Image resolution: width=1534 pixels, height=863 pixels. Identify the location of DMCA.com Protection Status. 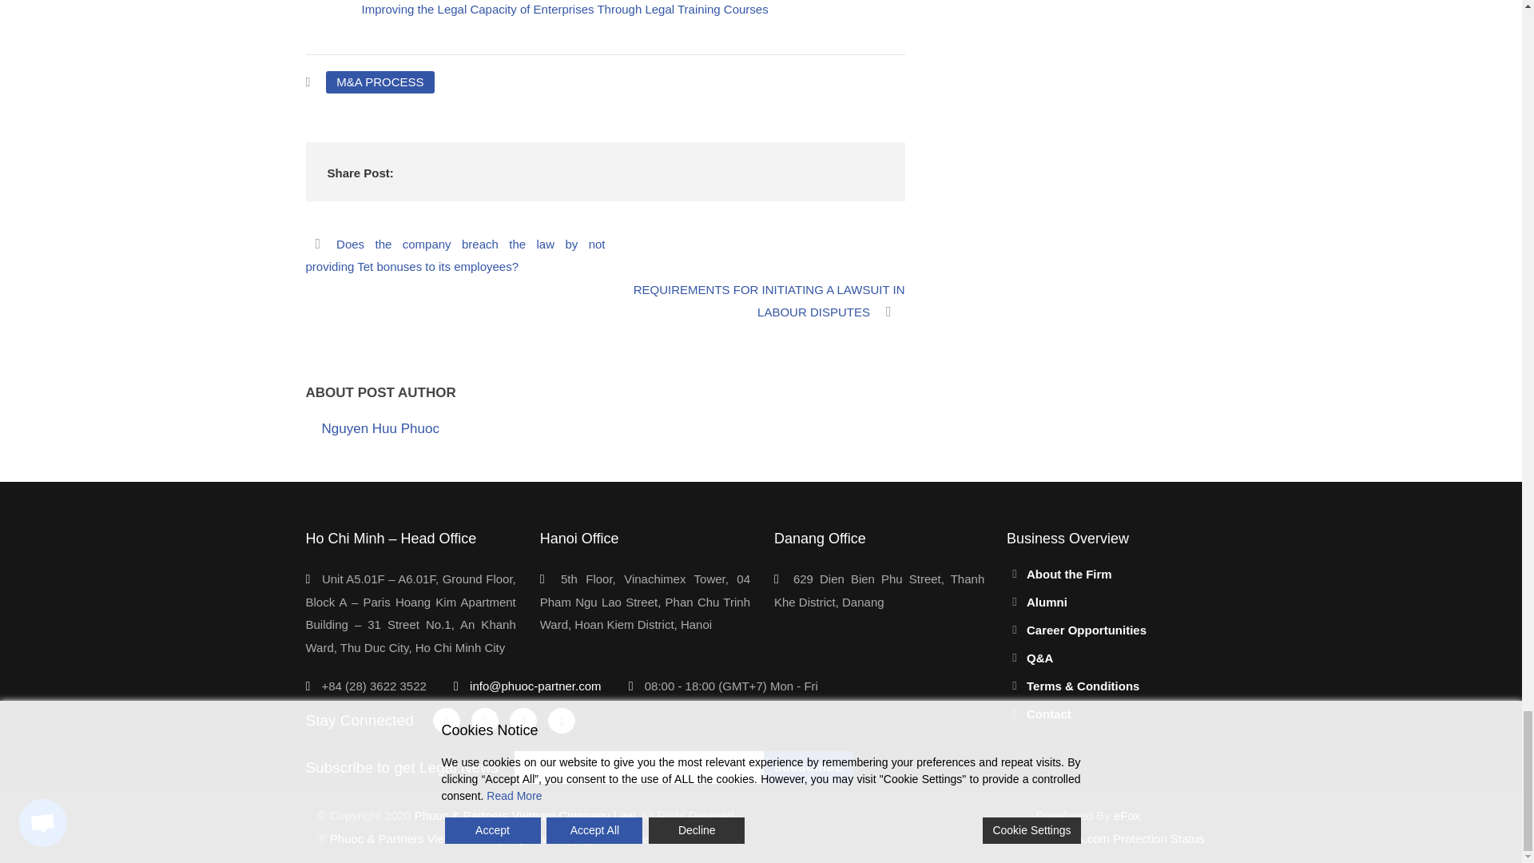
(1120, 839).